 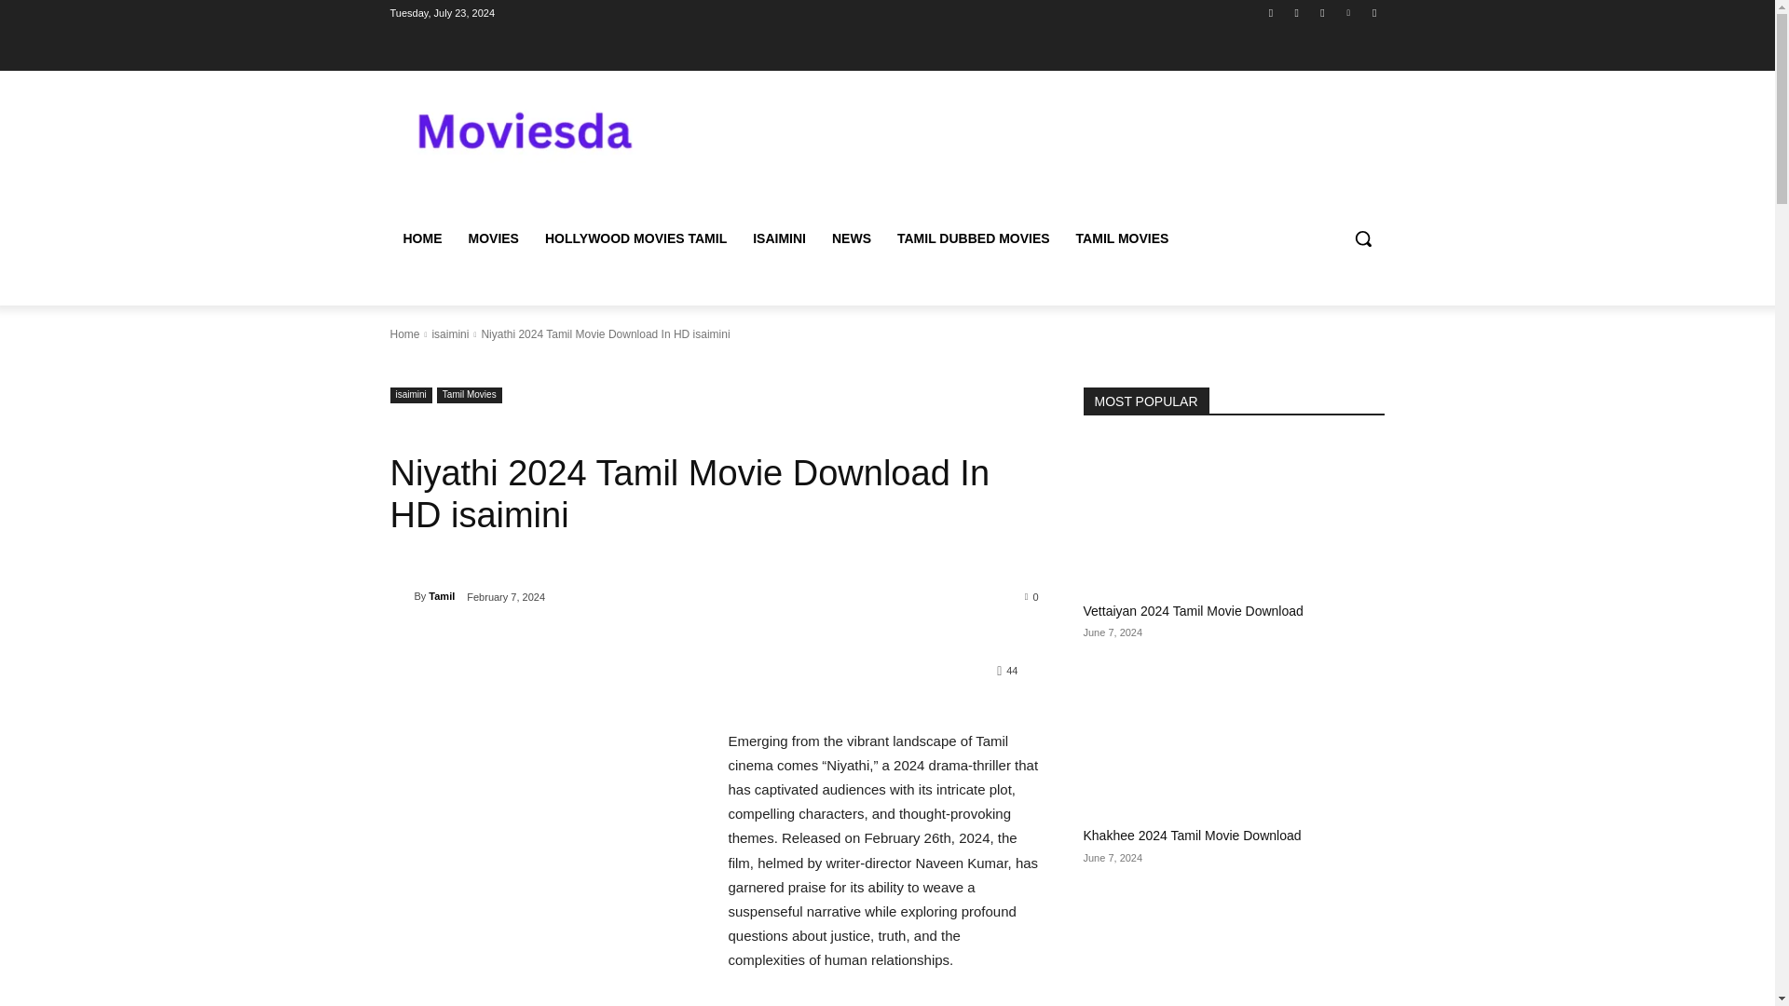 I want to click on MOVIES, so click(x=492, y=238).